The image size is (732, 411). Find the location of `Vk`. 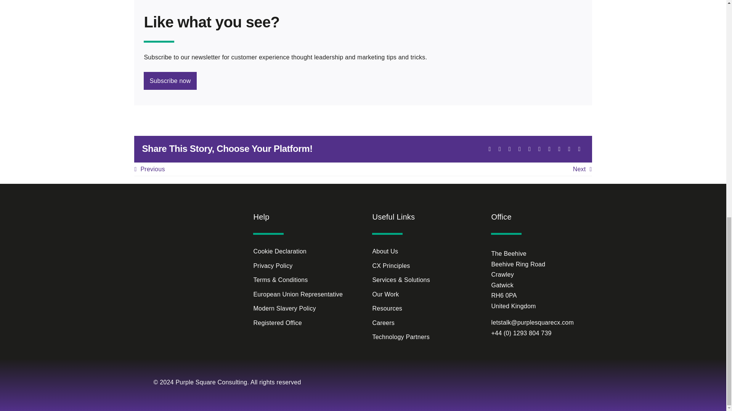

Vk is located at coordinates (559, 149).